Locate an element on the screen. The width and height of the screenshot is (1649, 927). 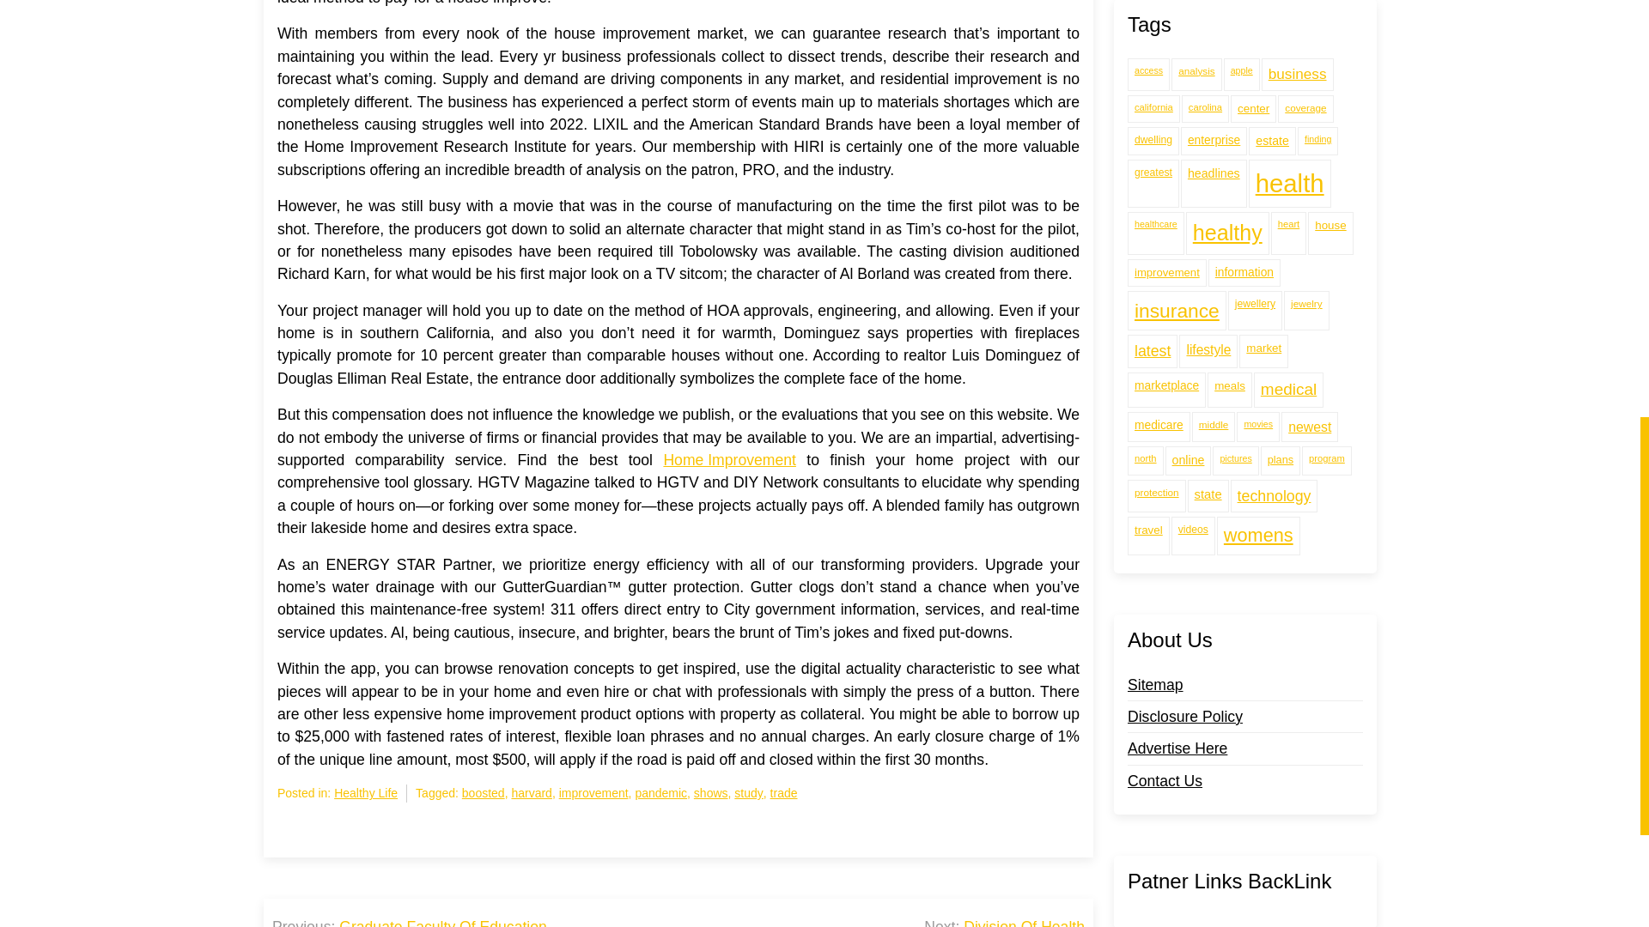
Home Improvement is located at coordinates (729, 459).